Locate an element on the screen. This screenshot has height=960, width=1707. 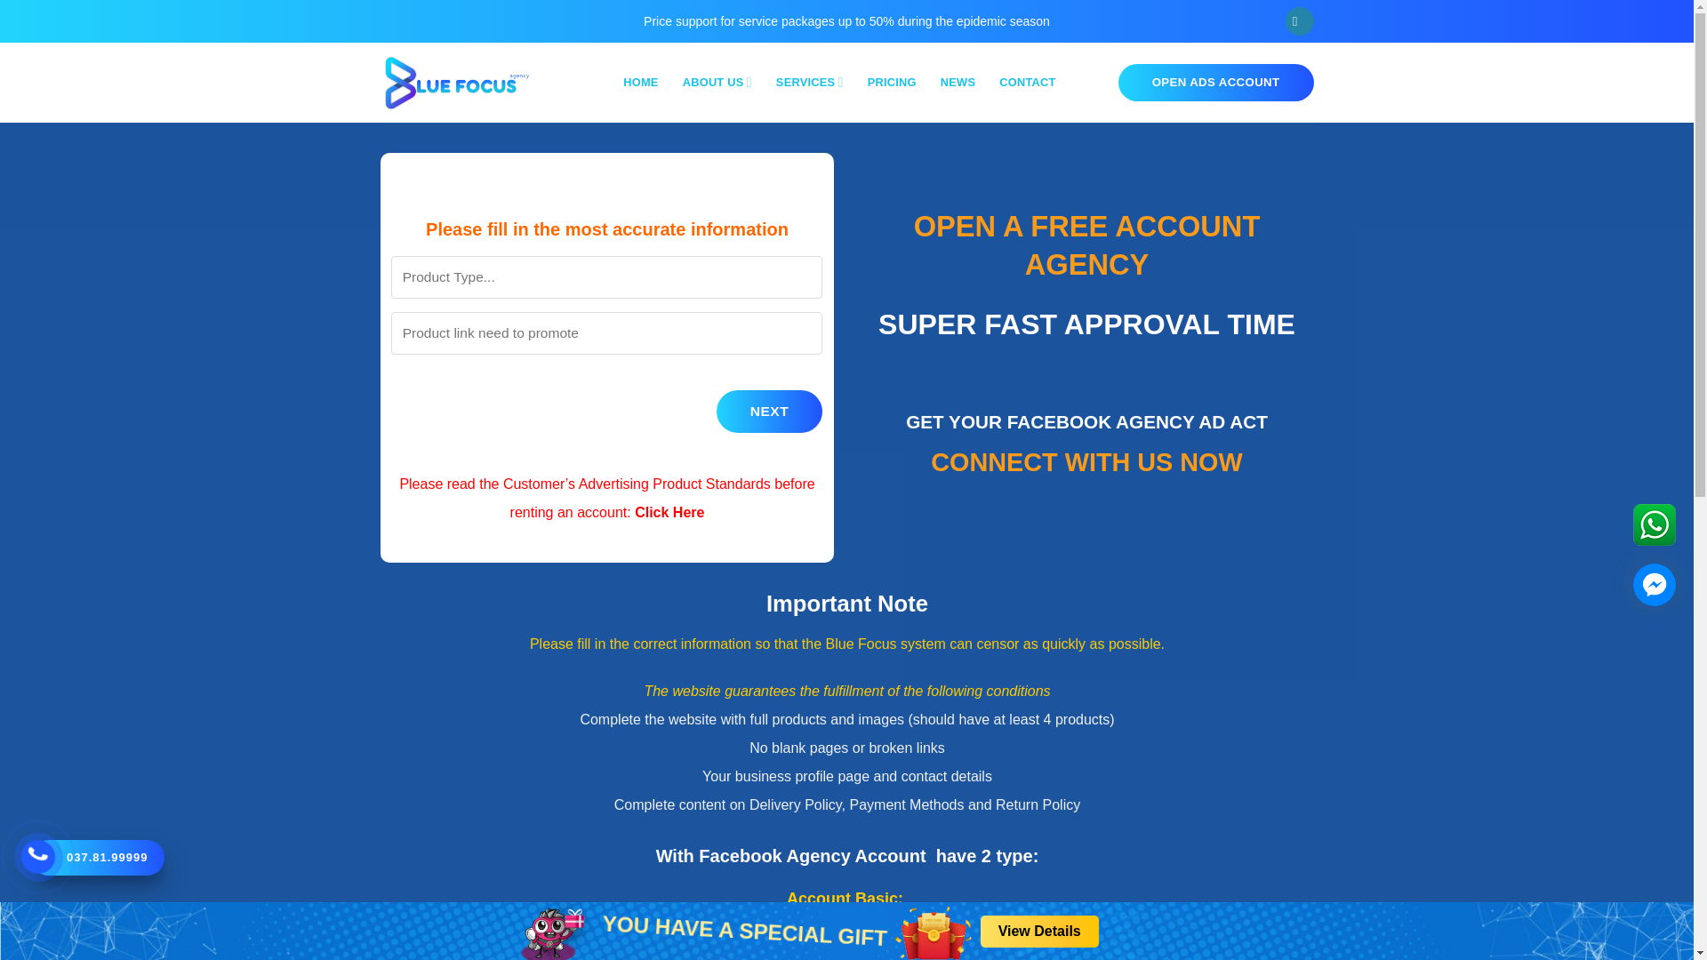
Send is located at coordinates (1241, 601).